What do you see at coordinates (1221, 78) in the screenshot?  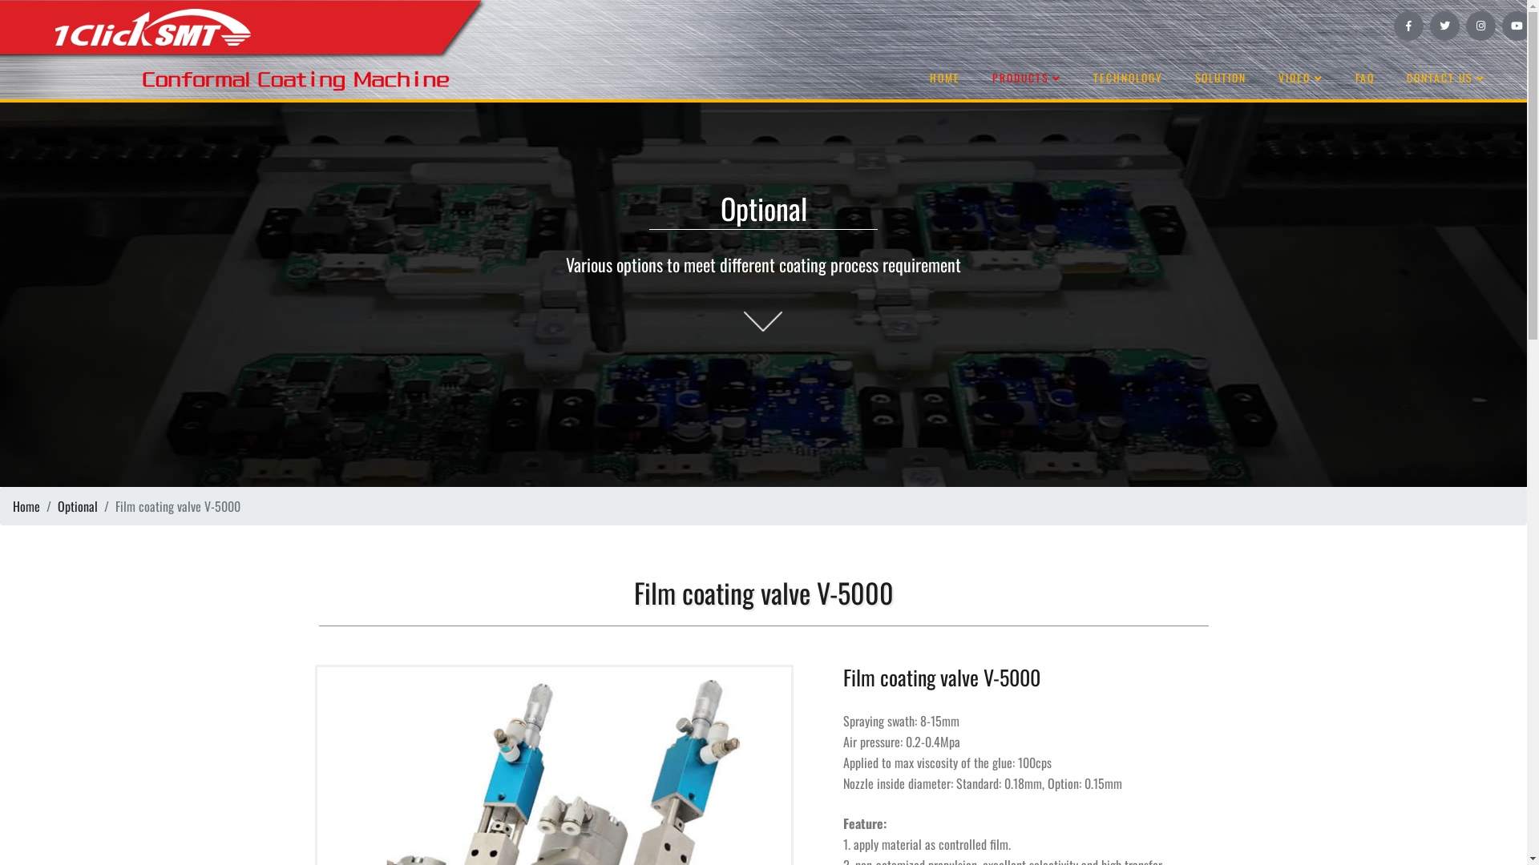 I see `SOLUTION` at bounding box center [1221, 78].